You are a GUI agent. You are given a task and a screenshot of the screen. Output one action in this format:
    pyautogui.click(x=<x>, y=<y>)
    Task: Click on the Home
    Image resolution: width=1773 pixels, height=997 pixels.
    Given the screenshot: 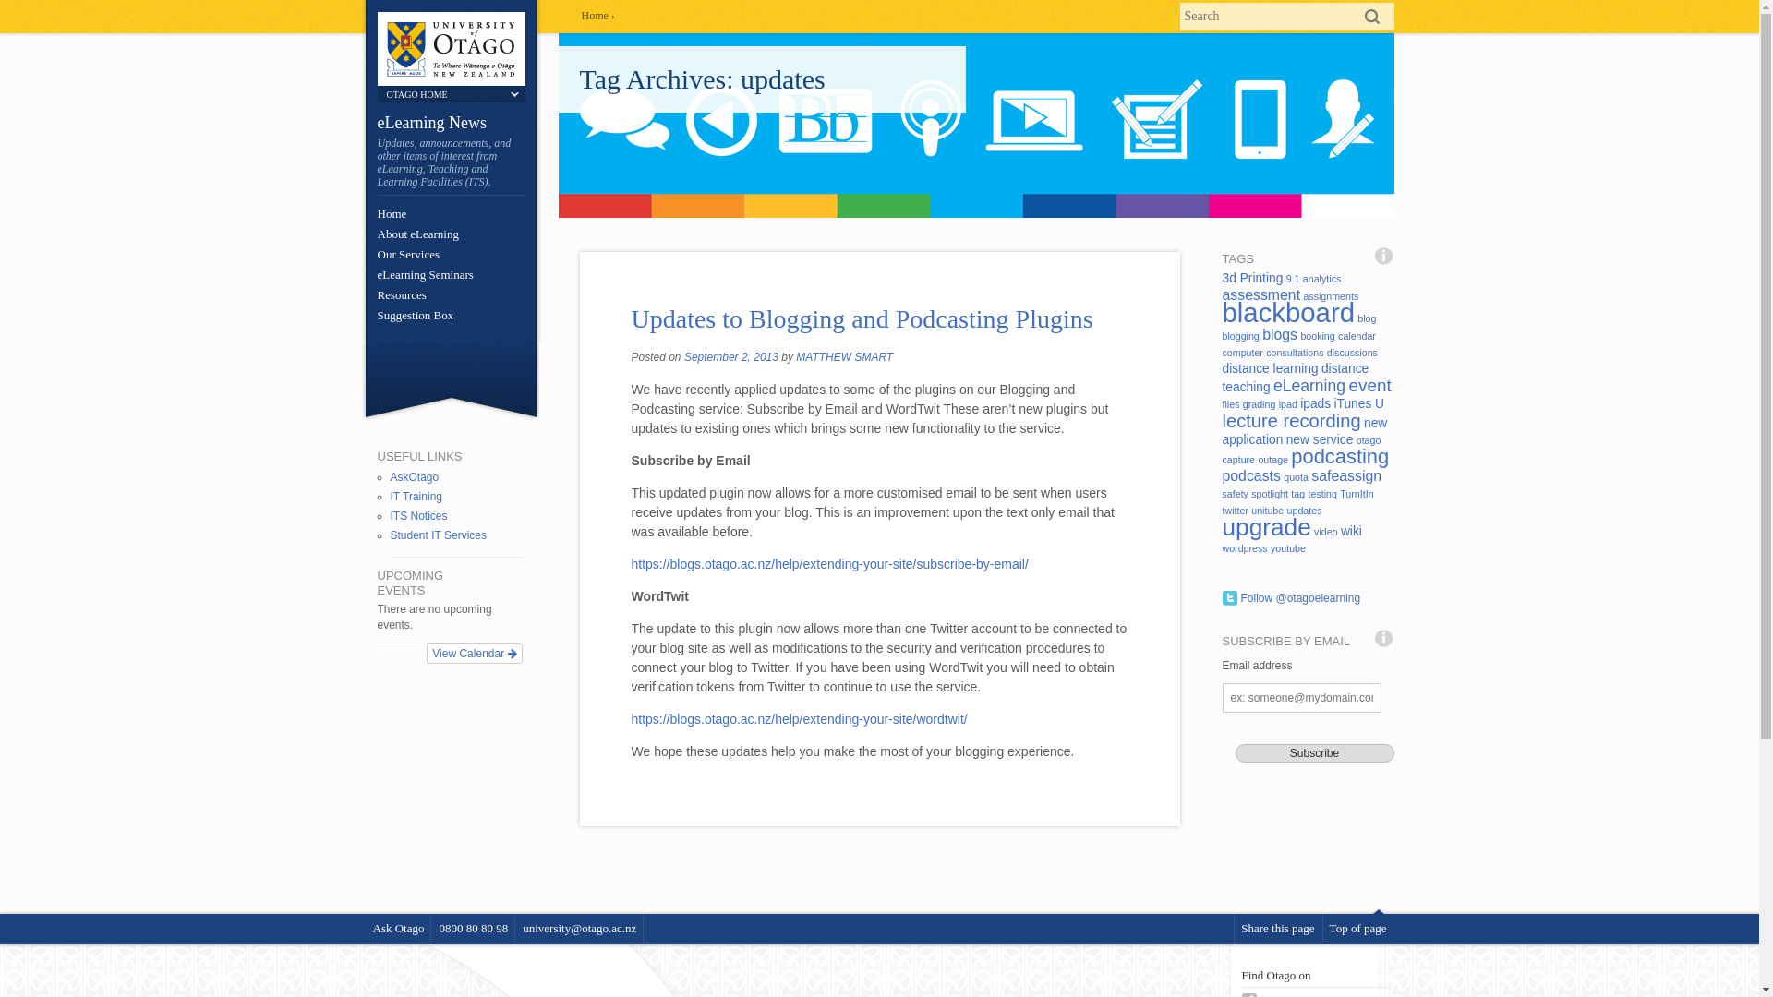 What is the action you would take?
    pyautogui.click(x=391, y=212)
    